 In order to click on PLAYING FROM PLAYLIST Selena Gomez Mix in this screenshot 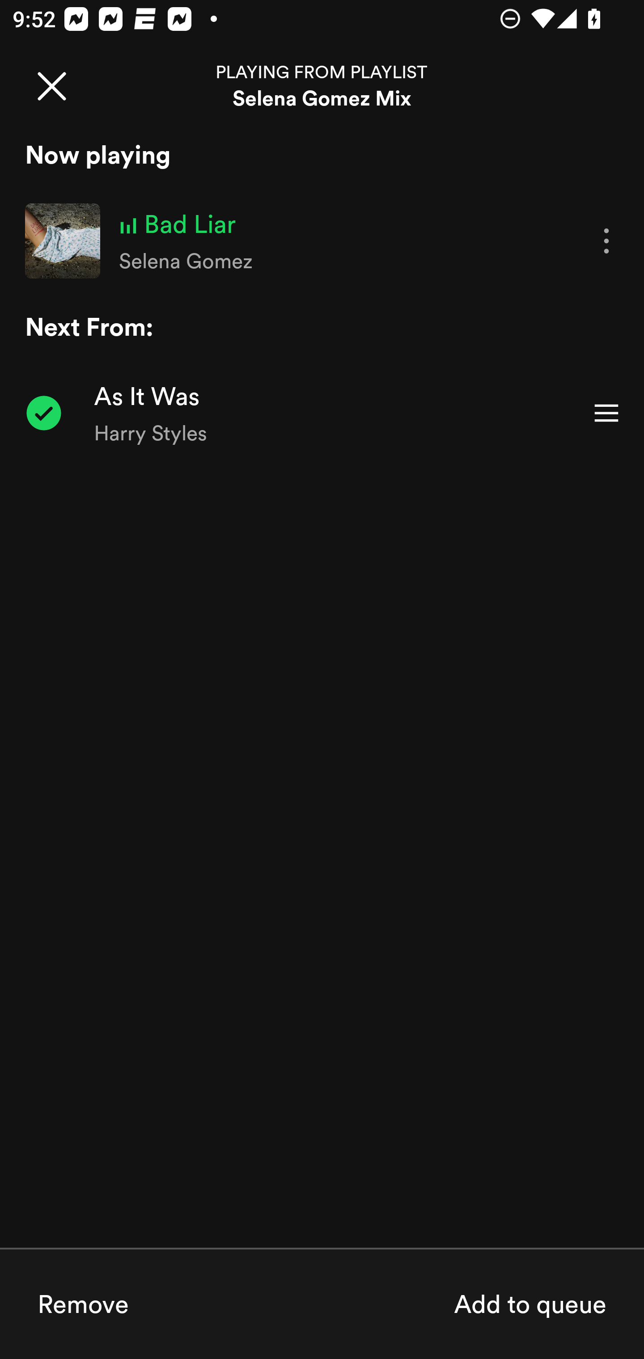, I will do `click(322, 86)`.